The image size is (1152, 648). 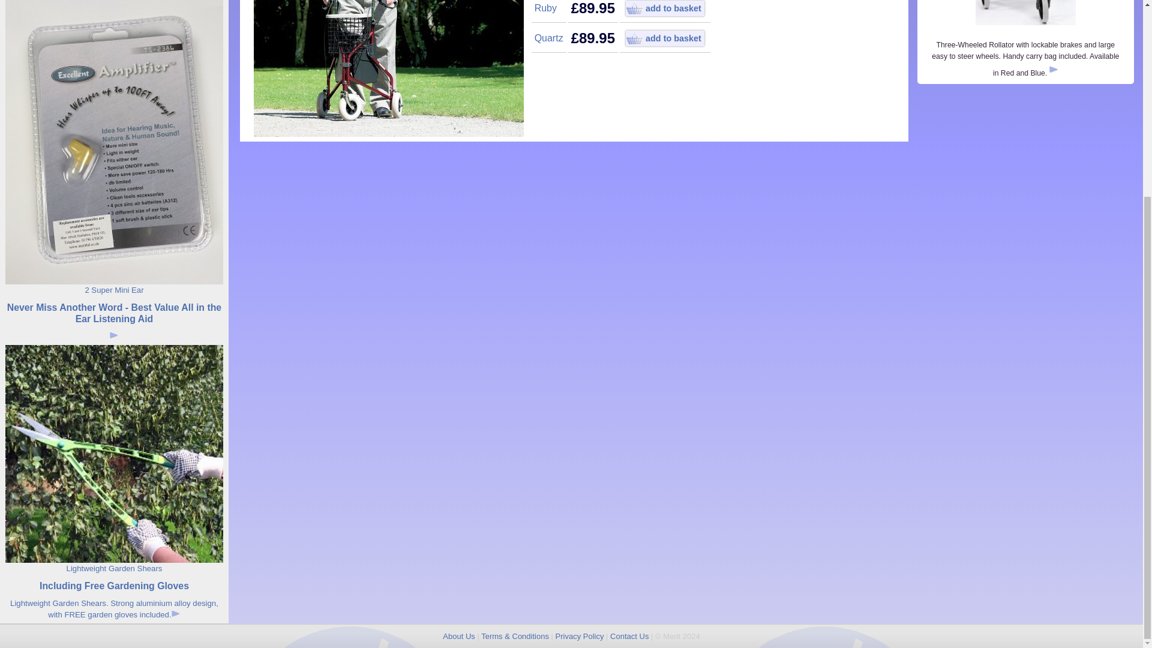 What do you see at coordinates (114, 568) in the screenshot?
I see `Lightweight Garden Shears` at bounding box center [114, 568].